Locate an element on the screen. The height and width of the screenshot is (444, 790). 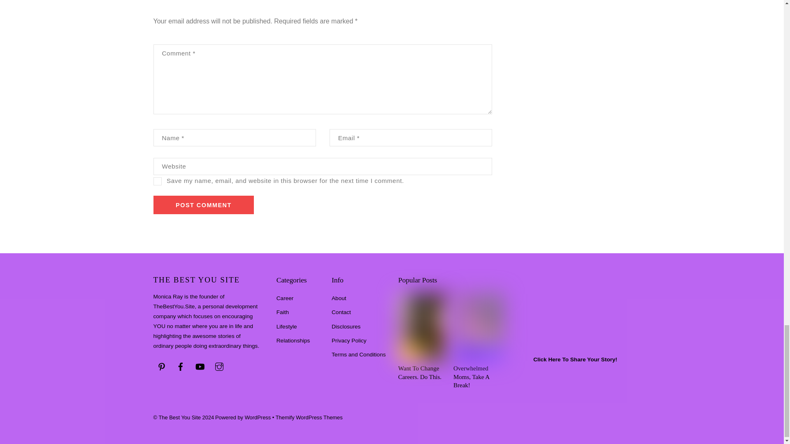
The Best You Site is located at coordinates (197, 280).